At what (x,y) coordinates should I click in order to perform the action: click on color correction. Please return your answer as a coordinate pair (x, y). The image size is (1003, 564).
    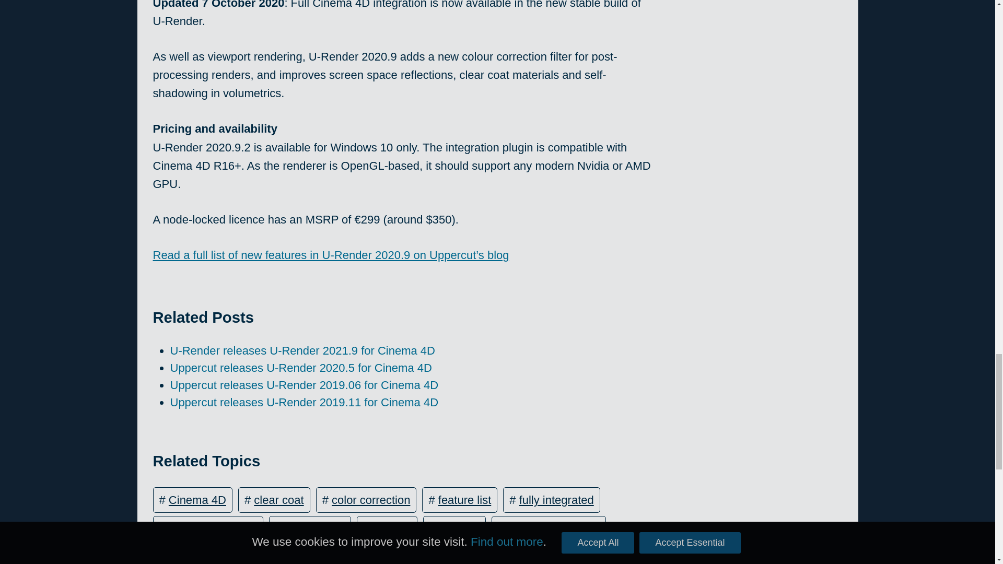
    Looking at the image, I should click on (371, 500).